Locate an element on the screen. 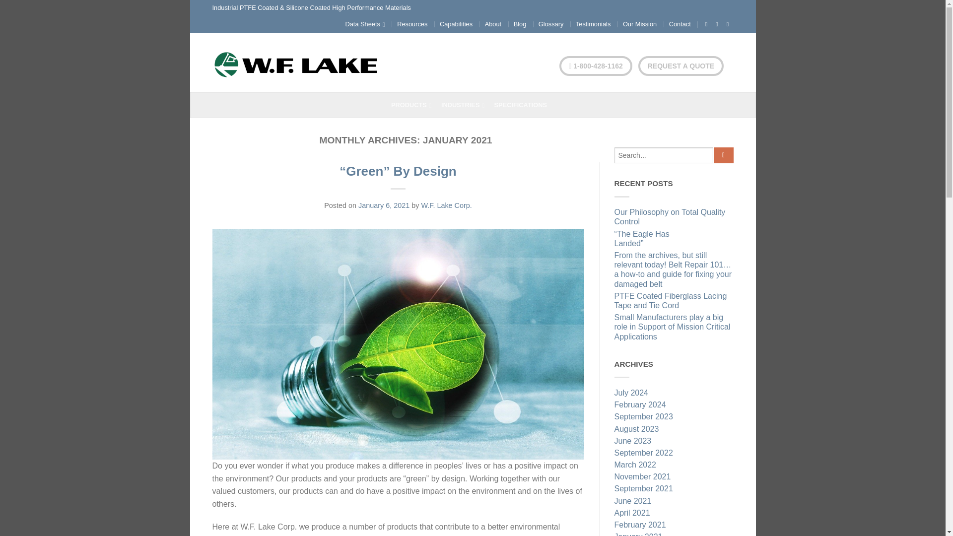 The width and height of the screenshot is (953, 536). Click here to get a quote is located at coordinates (681, 66).